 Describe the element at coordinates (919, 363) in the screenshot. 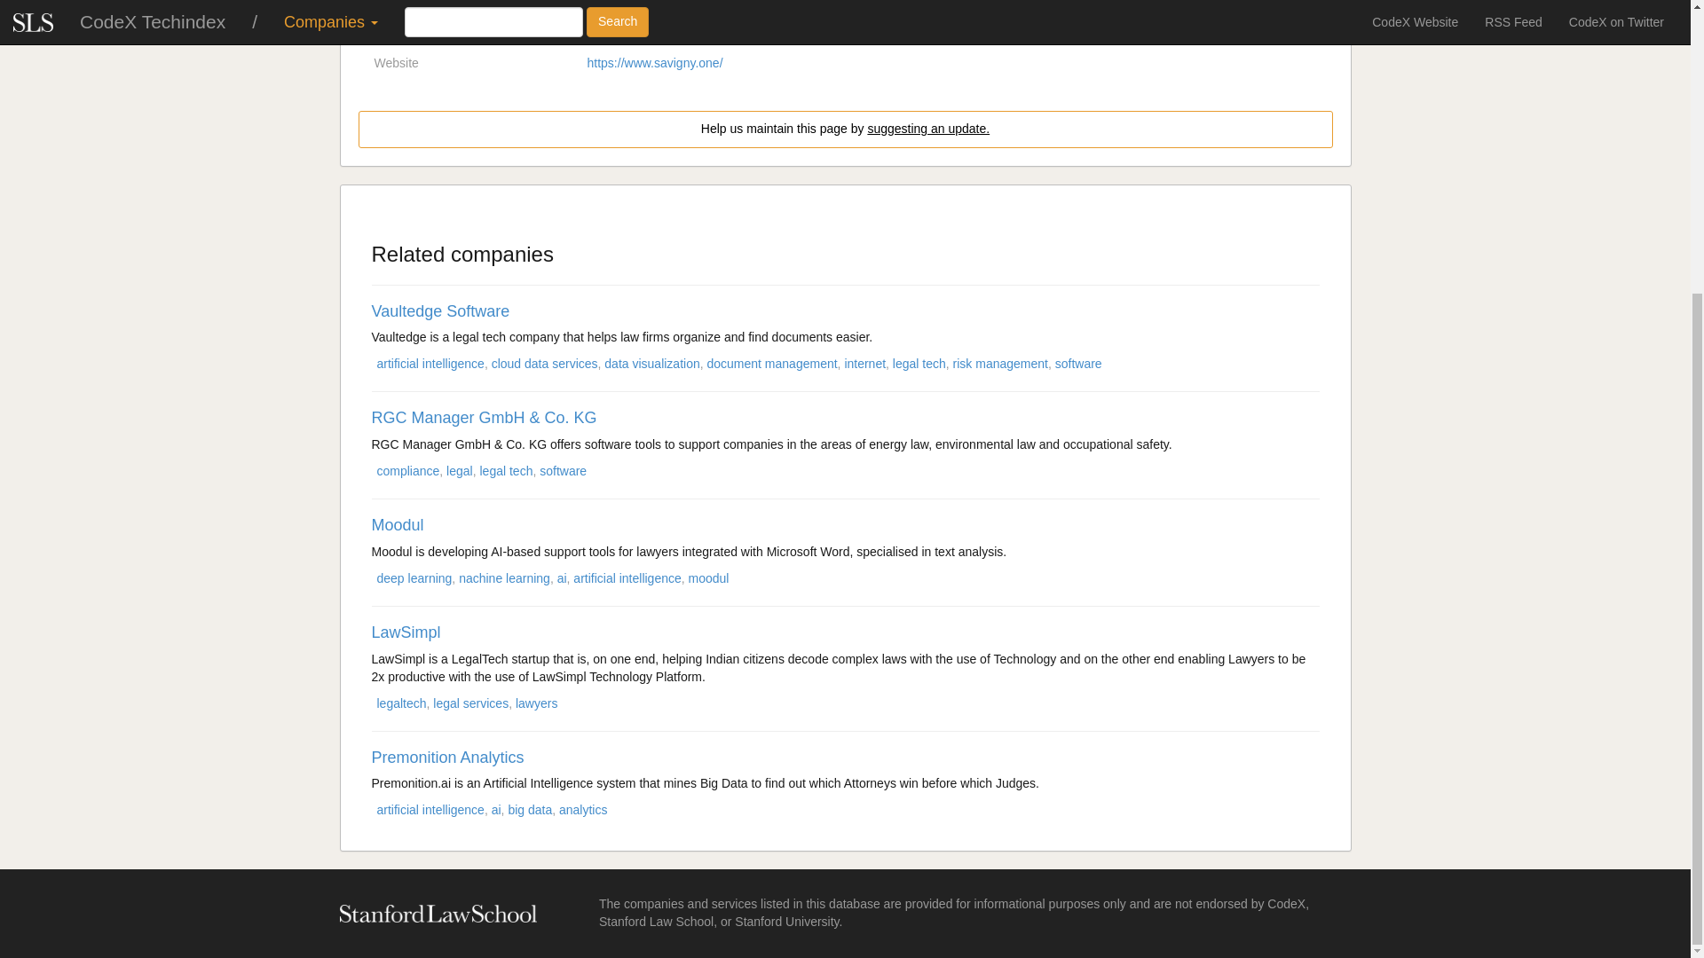

I see `legal tech` at that location.